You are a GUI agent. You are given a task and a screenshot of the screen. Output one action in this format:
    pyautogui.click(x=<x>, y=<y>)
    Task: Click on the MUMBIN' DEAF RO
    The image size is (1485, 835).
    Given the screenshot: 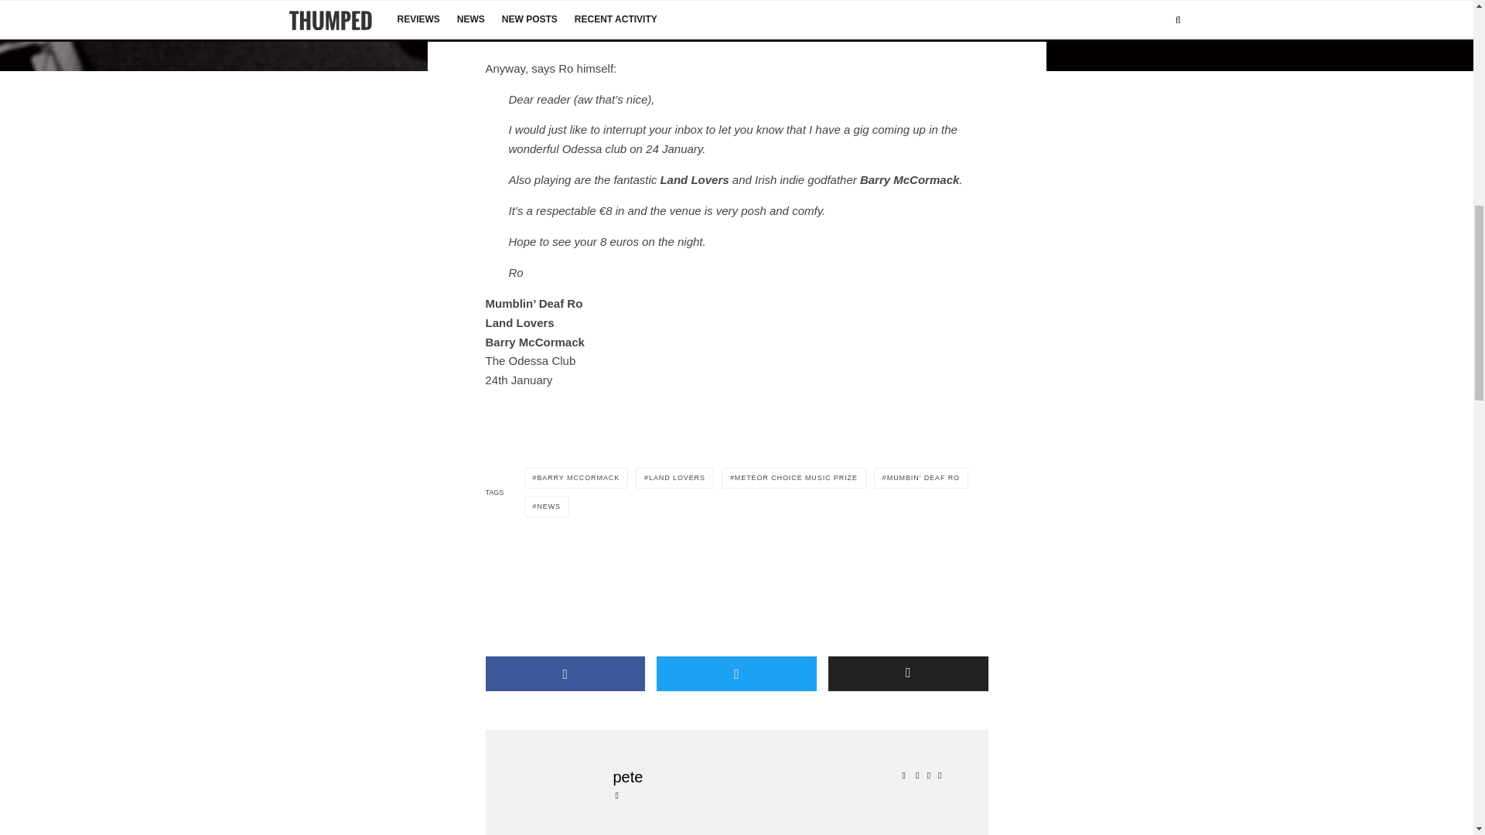 What is the action you would take?
    pyautogui.click(x=920, y=478)
    